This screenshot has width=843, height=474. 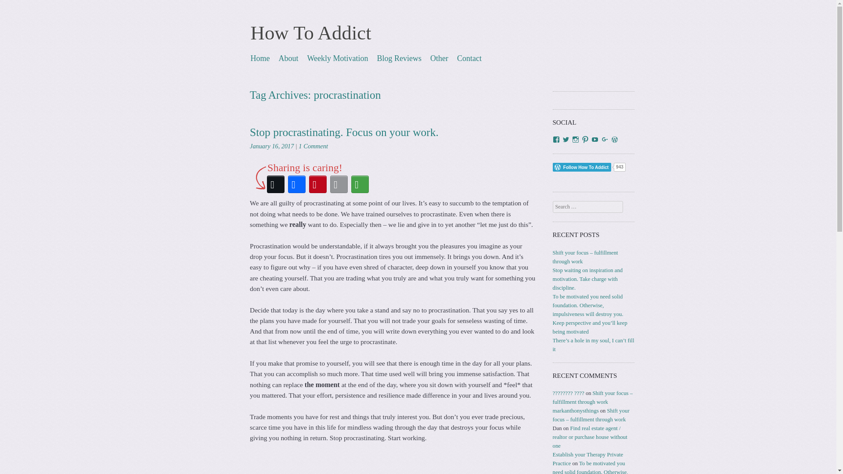 I want to click on More Options, so click(x=360, y=184).